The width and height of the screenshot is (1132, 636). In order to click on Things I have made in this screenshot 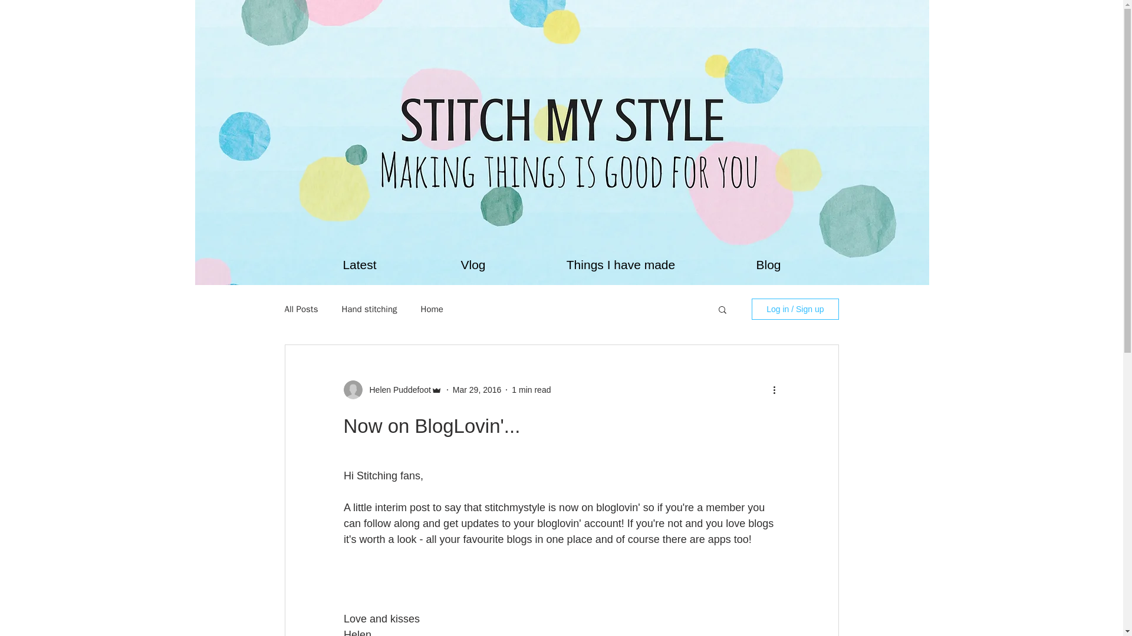, I will do `click(620, 264)`.